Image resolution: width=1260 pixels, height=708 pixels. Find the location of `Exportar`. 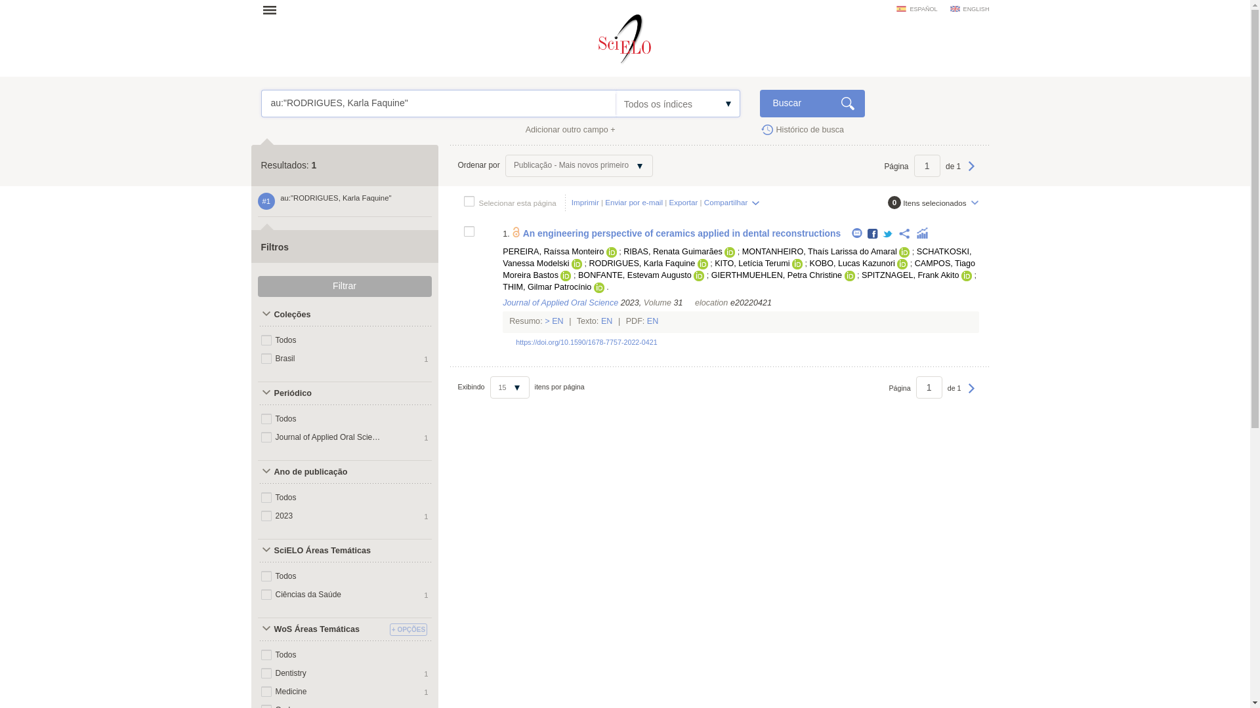

Exportar is located at coordinates (683, 202).